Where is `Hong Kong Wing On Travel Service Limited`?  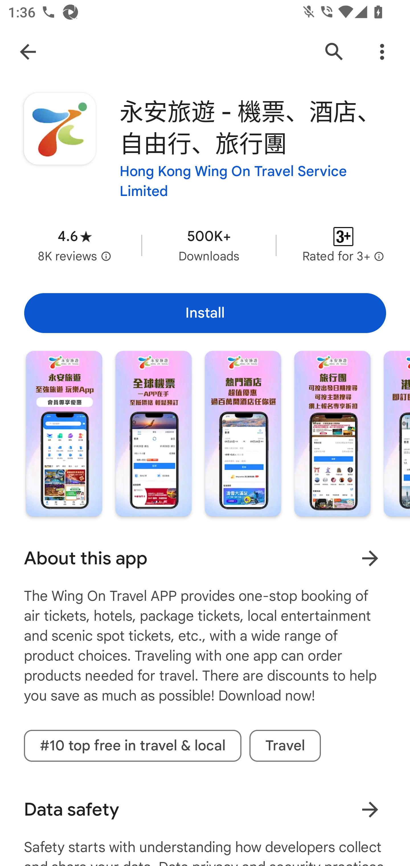 Hong Kong Wing On Travel Service Limited is located at coordinates (253, 181).